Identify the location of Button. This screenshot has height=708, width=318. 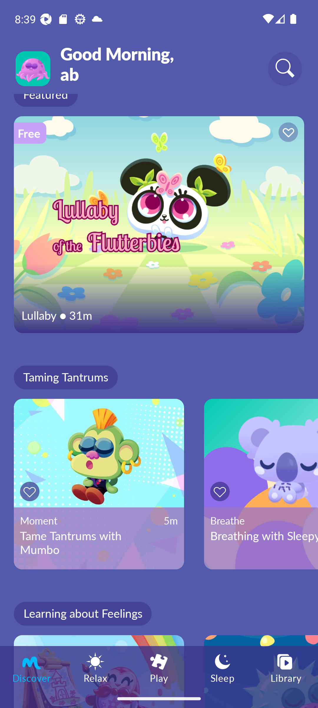
(31, 491).